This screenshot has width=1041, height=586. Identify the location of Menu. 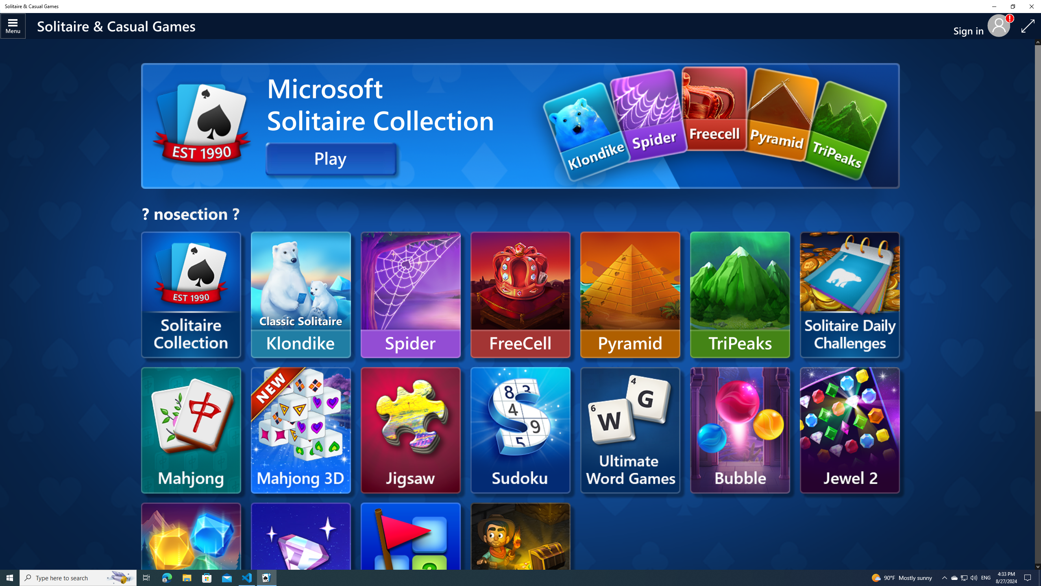
(13, 26).